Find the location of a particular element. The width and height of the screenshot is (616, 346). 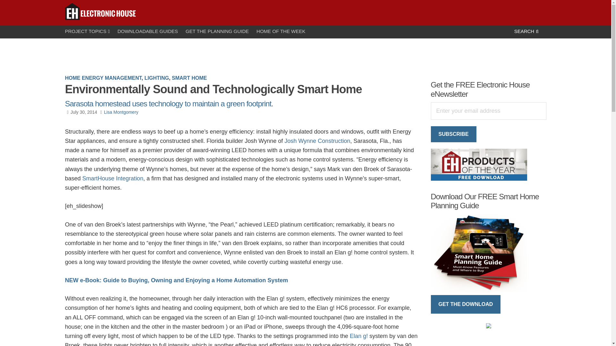

 Josh Wynne Construction is located at coordinates (316, 141).